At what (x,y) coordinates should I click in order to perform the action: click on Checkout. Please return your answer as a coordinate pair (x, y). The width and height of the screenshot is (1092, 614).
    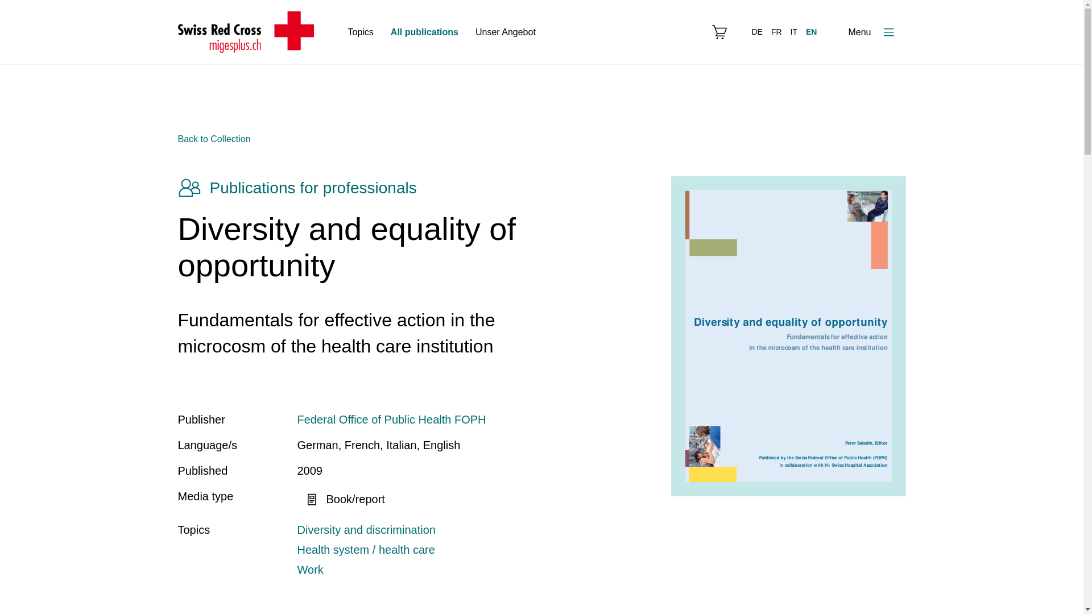
    Looking at the image, I should click on (719, 32).